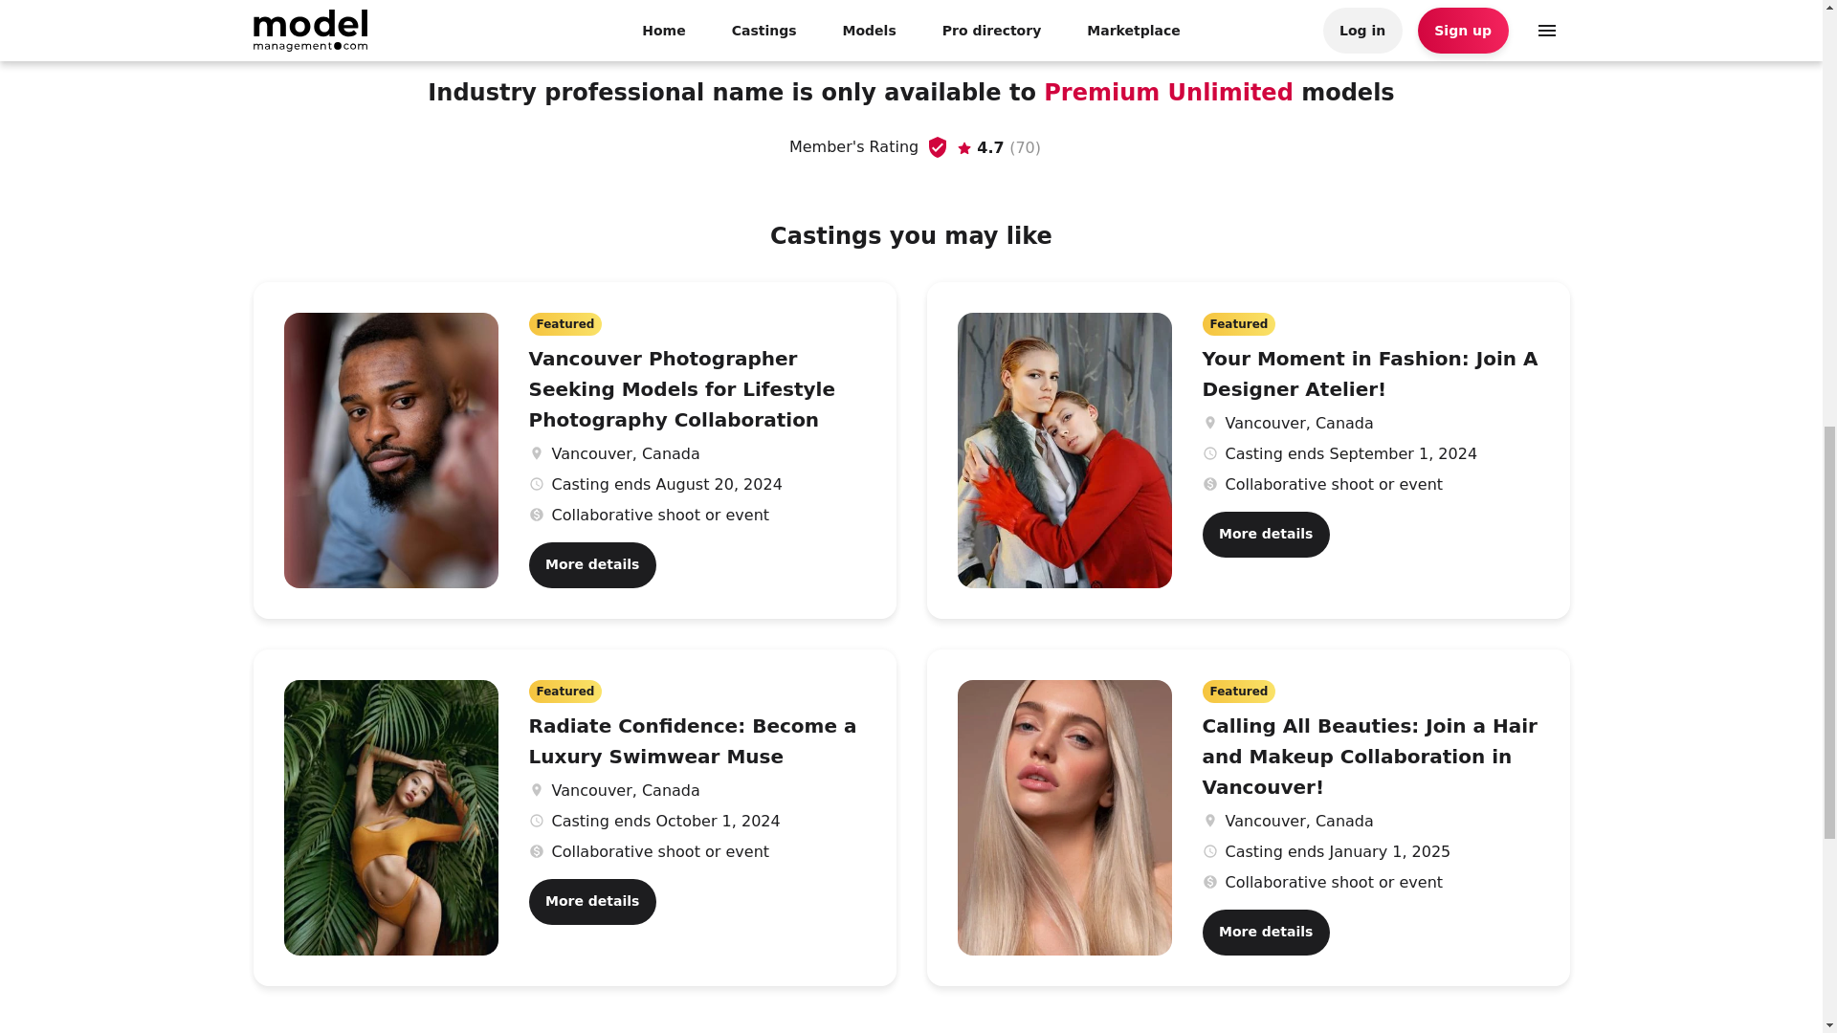 The height and width of the screenshot is (1033, 1837). I want to click on Premium Unlimited, so click(1171, 93).